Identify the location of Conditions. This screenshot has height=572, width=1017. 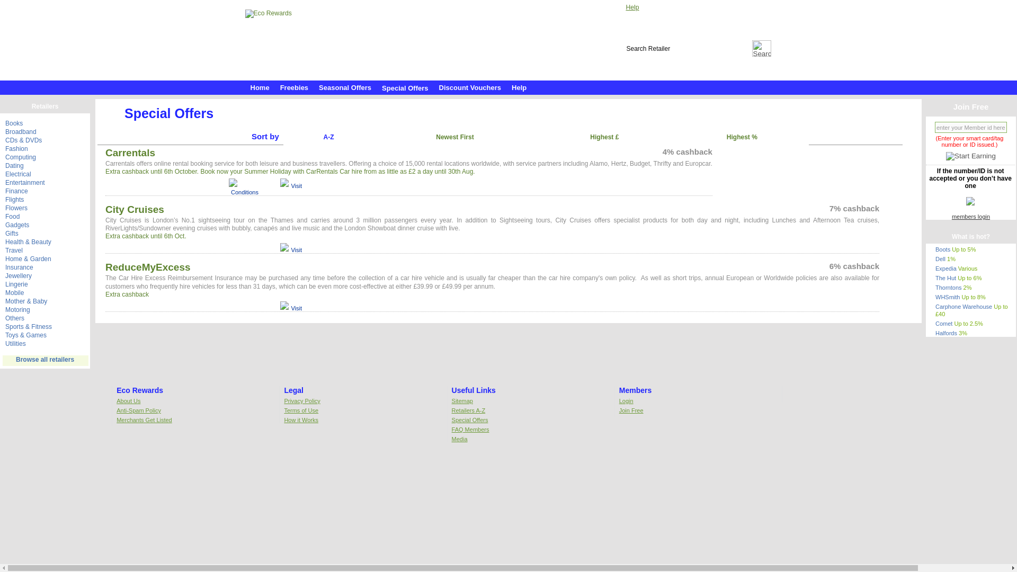
(244, 192).